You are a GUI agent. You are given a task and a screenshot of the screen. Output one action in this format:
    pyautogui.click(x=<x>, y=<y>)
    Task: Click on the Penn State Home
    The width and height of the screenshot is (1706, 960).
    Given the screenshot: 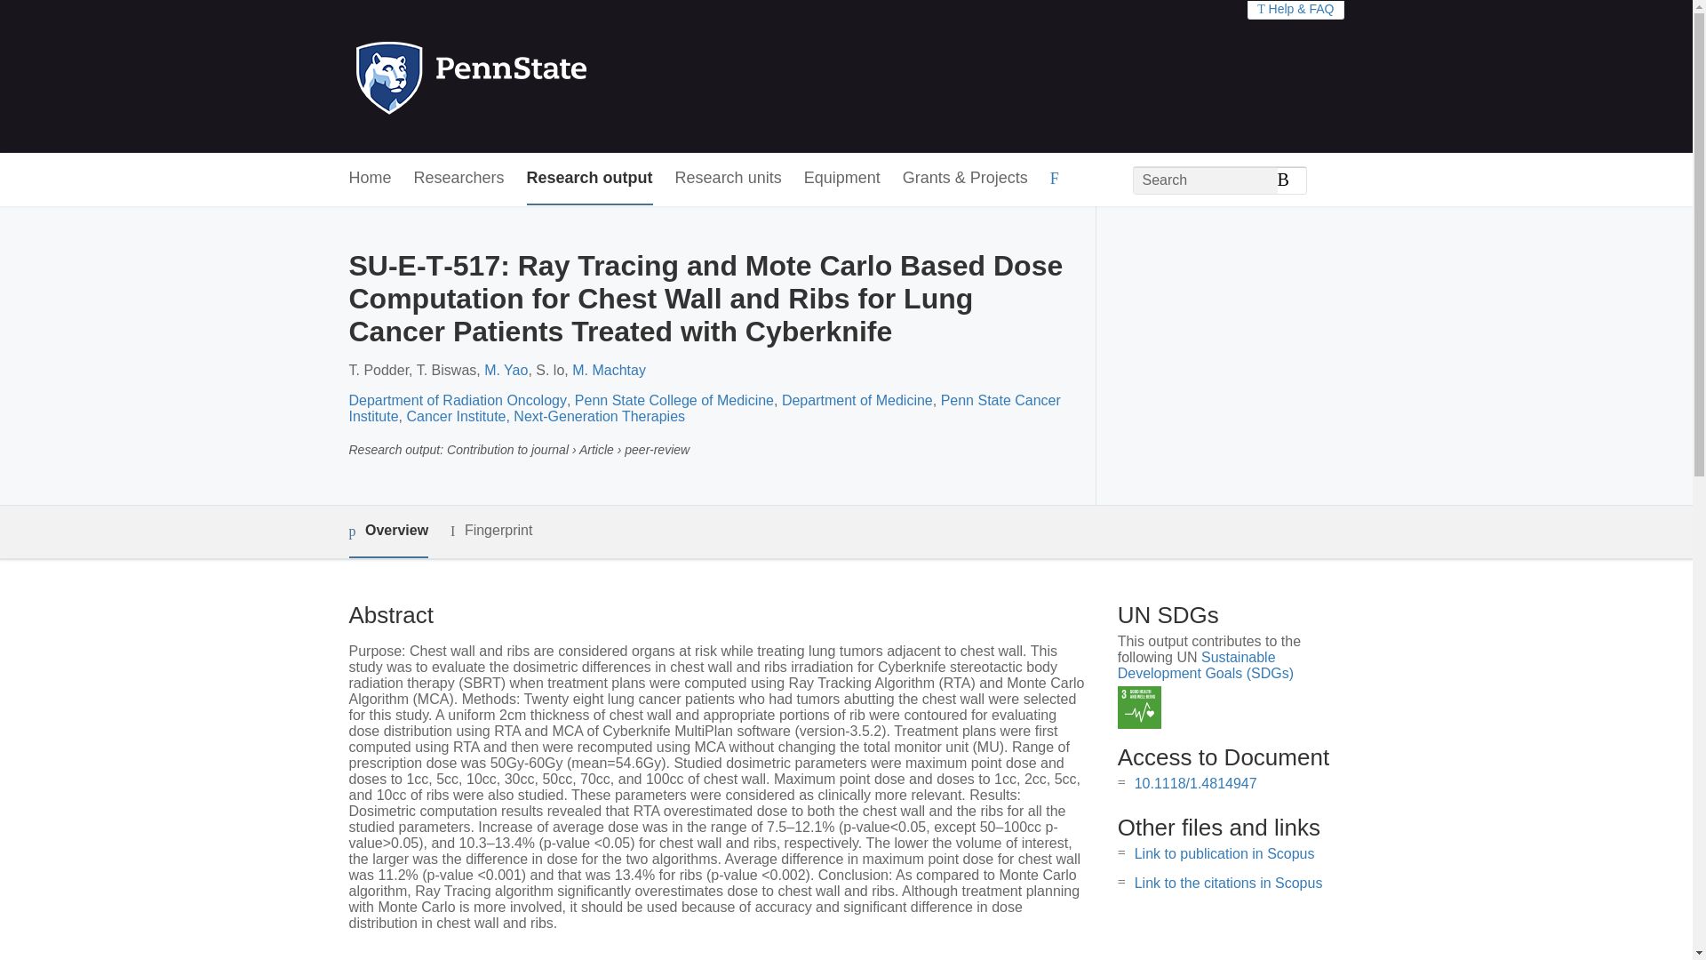 What is the action you would take?
    pyautogui.click(x=547, y=76)
    